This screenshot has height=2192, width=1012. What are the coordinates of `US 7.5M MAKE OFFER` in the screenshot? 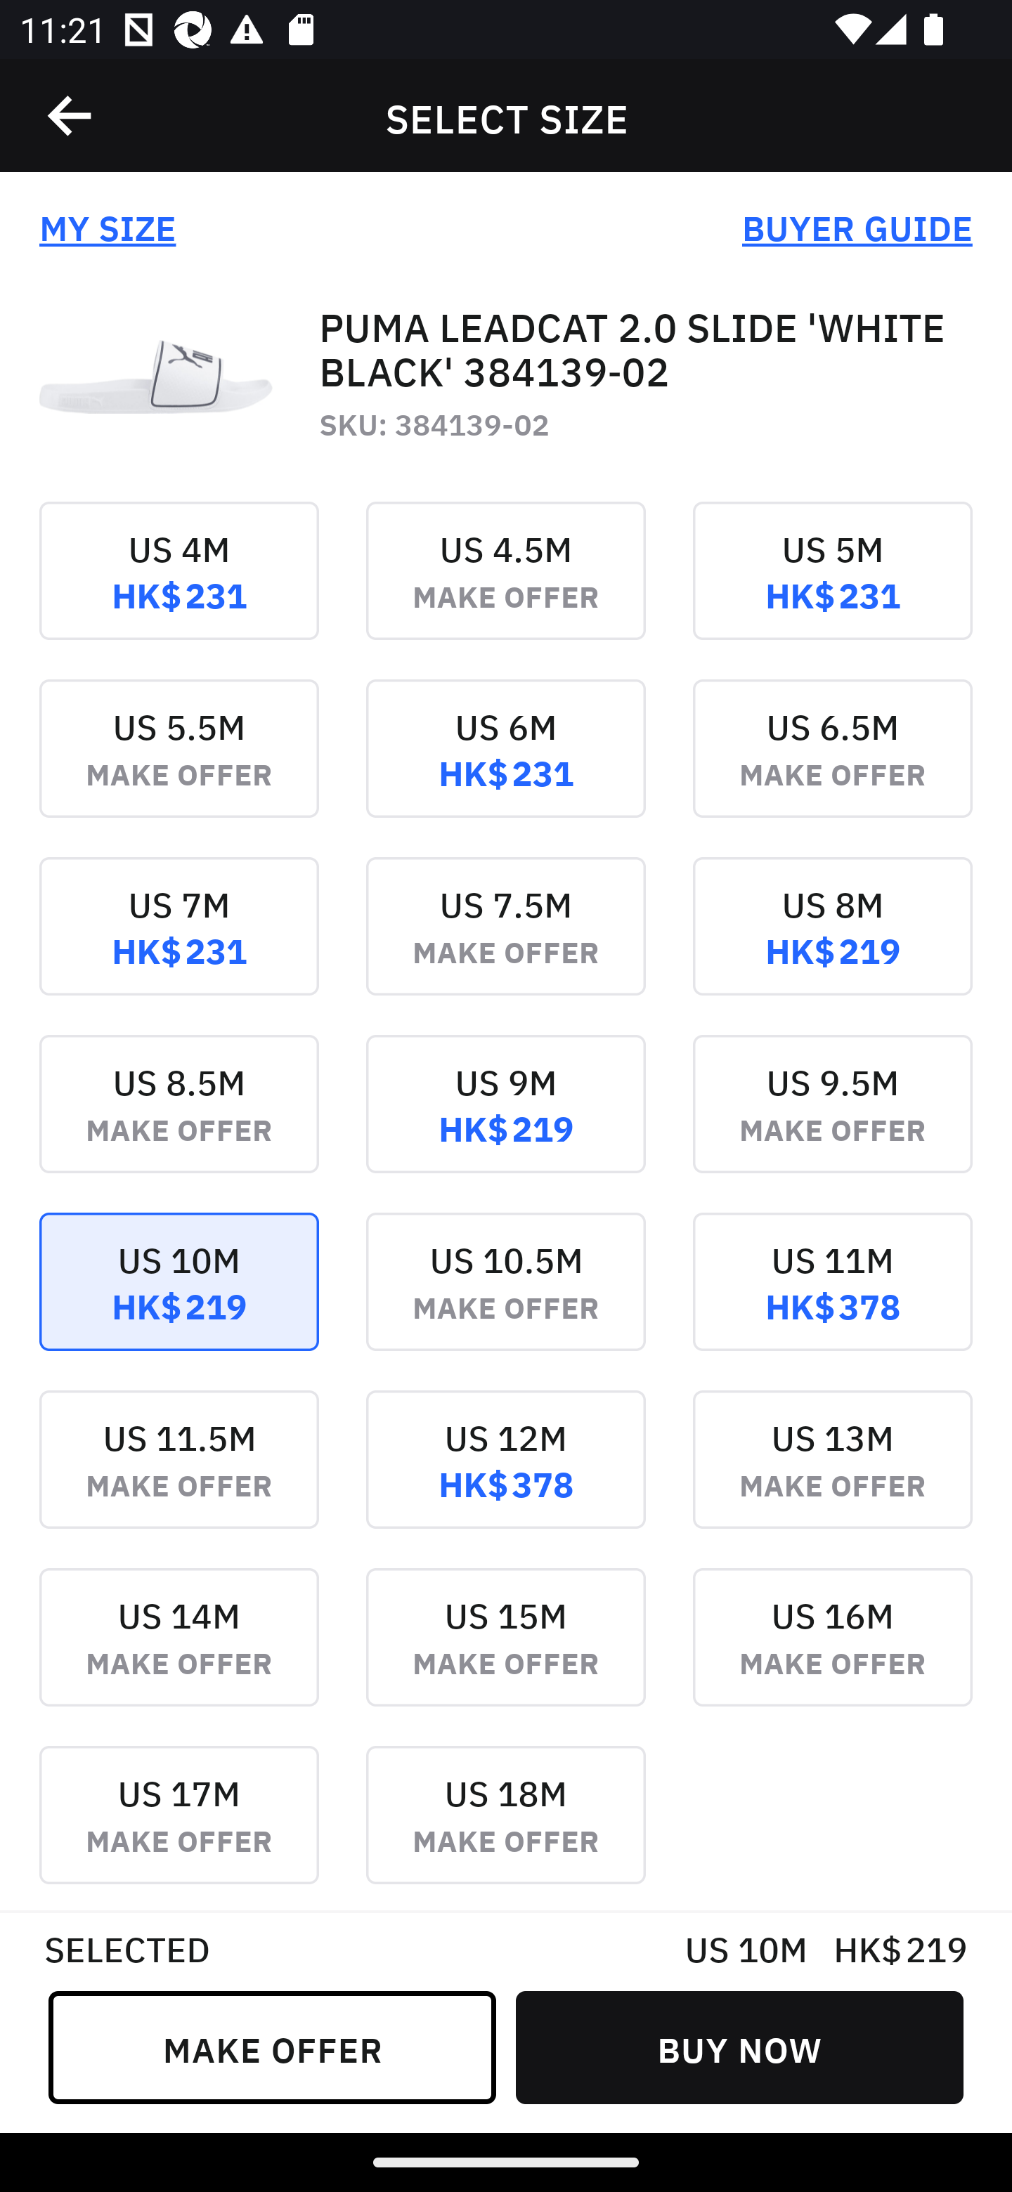 It's located at (506, 946).